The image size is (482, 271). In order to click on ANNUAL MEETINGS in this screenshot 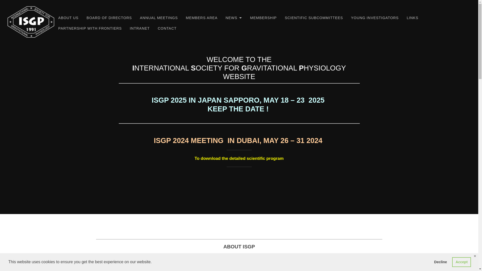, I will do `click(159, 18)`.